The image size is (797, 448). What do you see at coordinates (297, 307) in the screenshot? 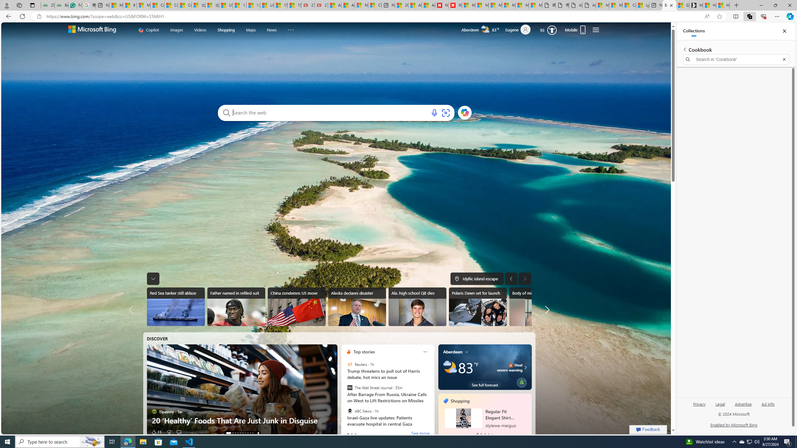
I see `China condemns US move` at bounding box center [297, 307].